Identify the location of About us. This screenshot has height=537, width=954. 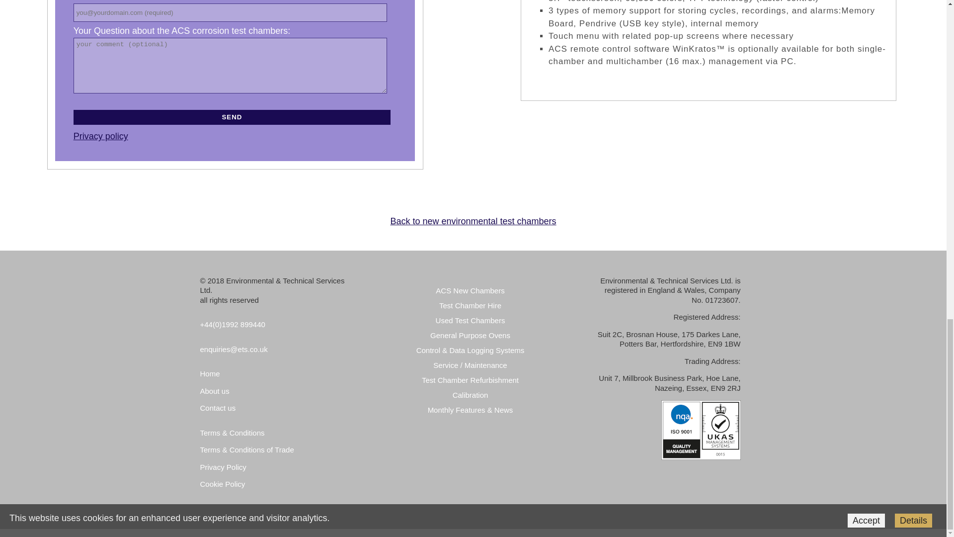
(214, 391).